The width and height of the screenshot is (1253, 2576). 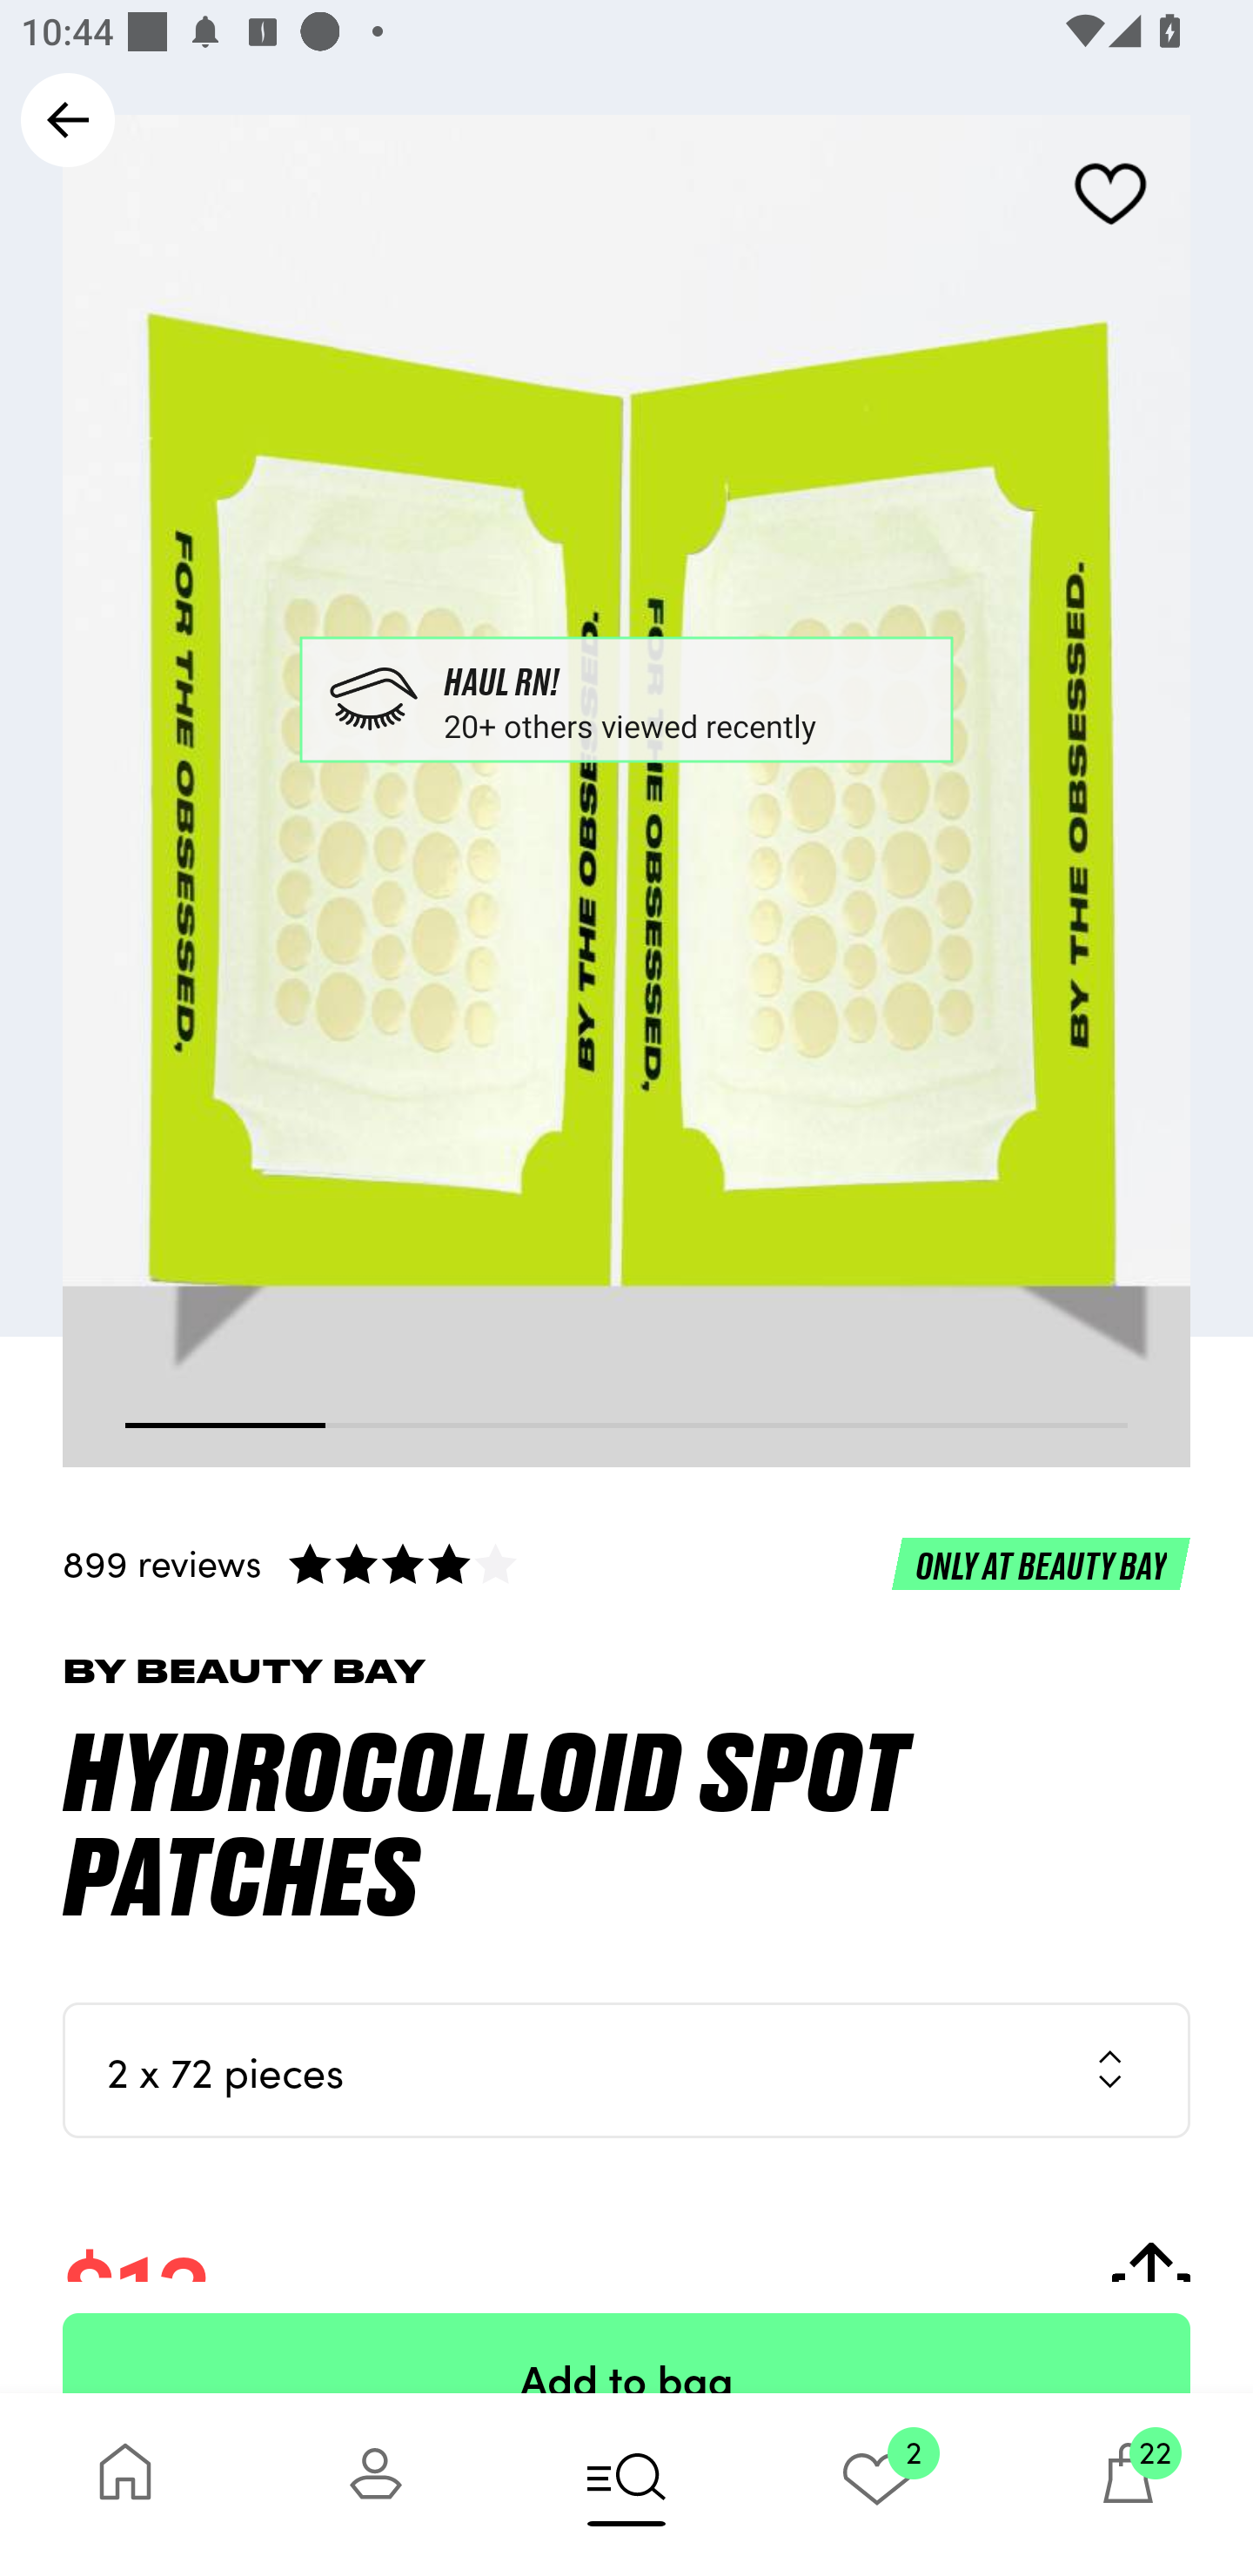 I want to click on 899 reviews, so click(x=626, y=1562).